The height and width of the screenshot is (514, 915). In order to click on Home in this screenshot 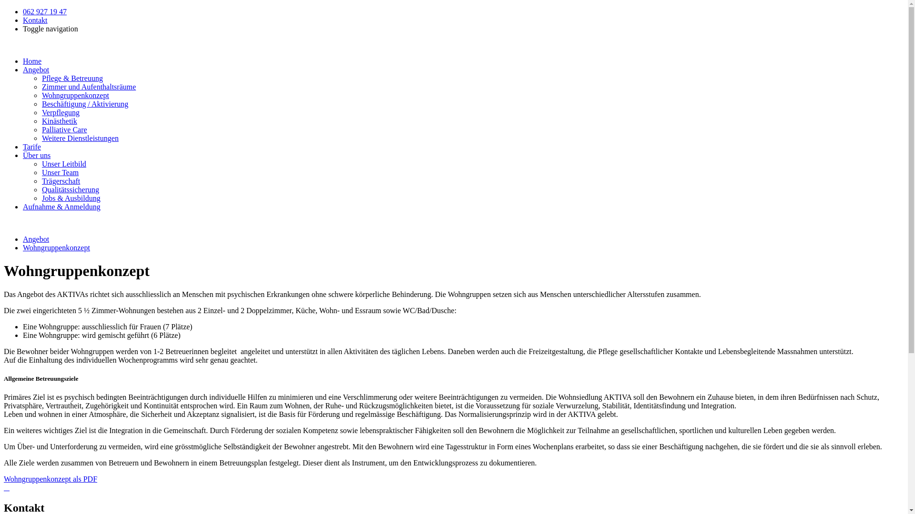, I will do `click(32, 61)`.